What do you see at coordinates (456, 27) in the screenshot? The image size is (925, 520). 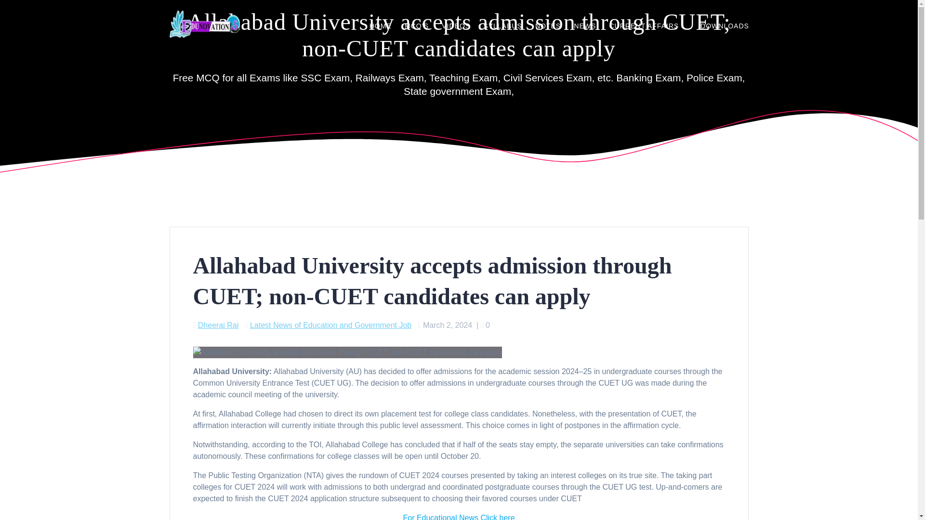 I see `VIDEOS` at bounding box center [456, 27].